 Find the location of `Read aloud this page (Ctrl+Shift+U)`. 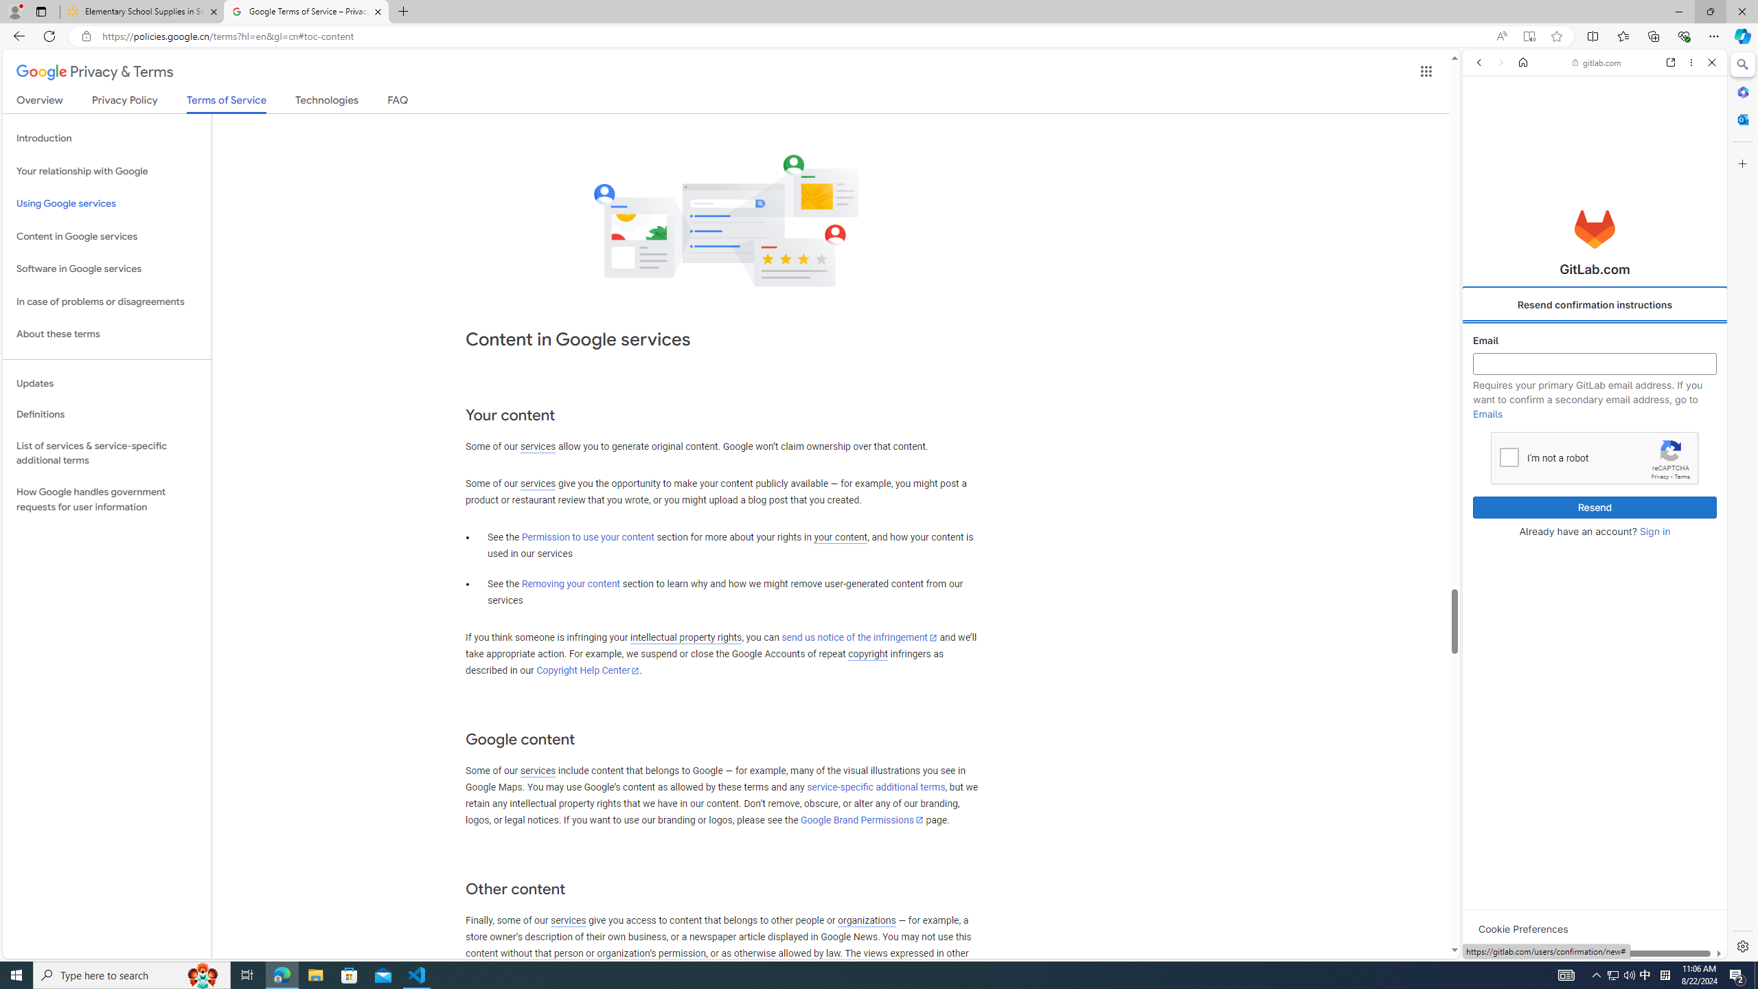

Read aloud this page (Ctrl+Shift+U) is located at coordinates (1501, 36).